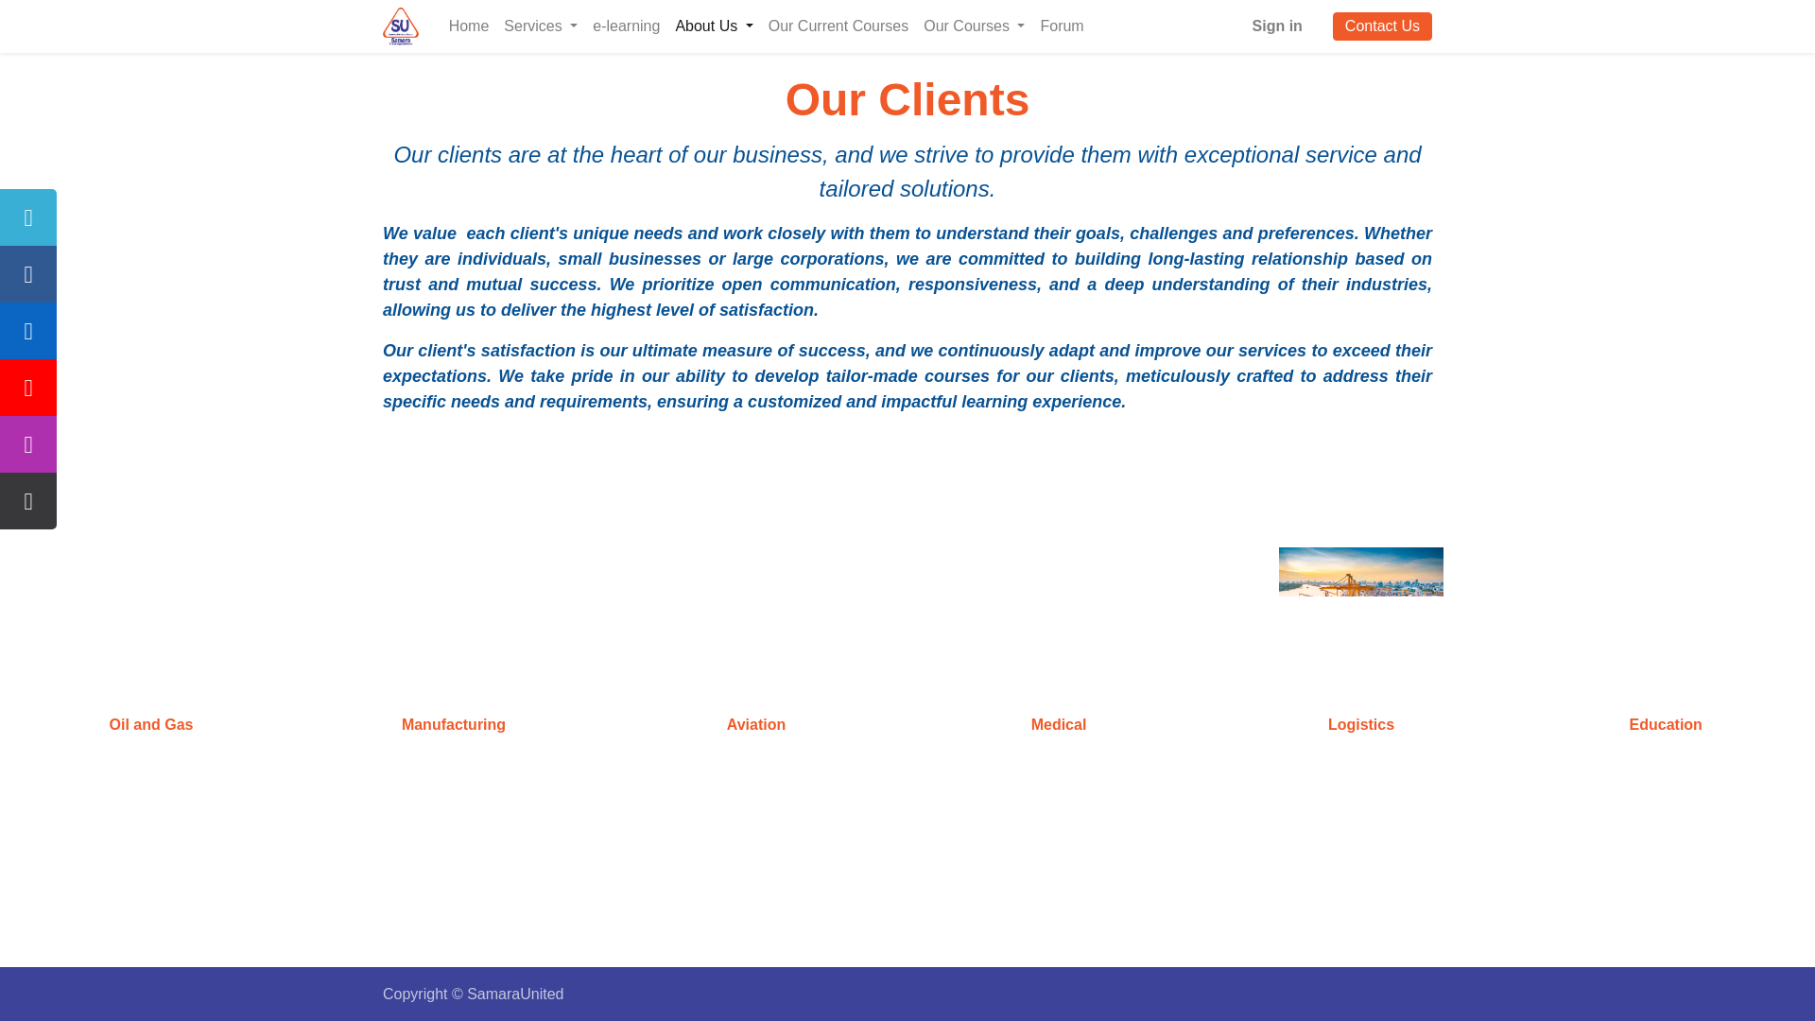 Image resolution: width=1815 pixels, height=1021 pixels. I want to click on Our Courses, so click(974, 26).